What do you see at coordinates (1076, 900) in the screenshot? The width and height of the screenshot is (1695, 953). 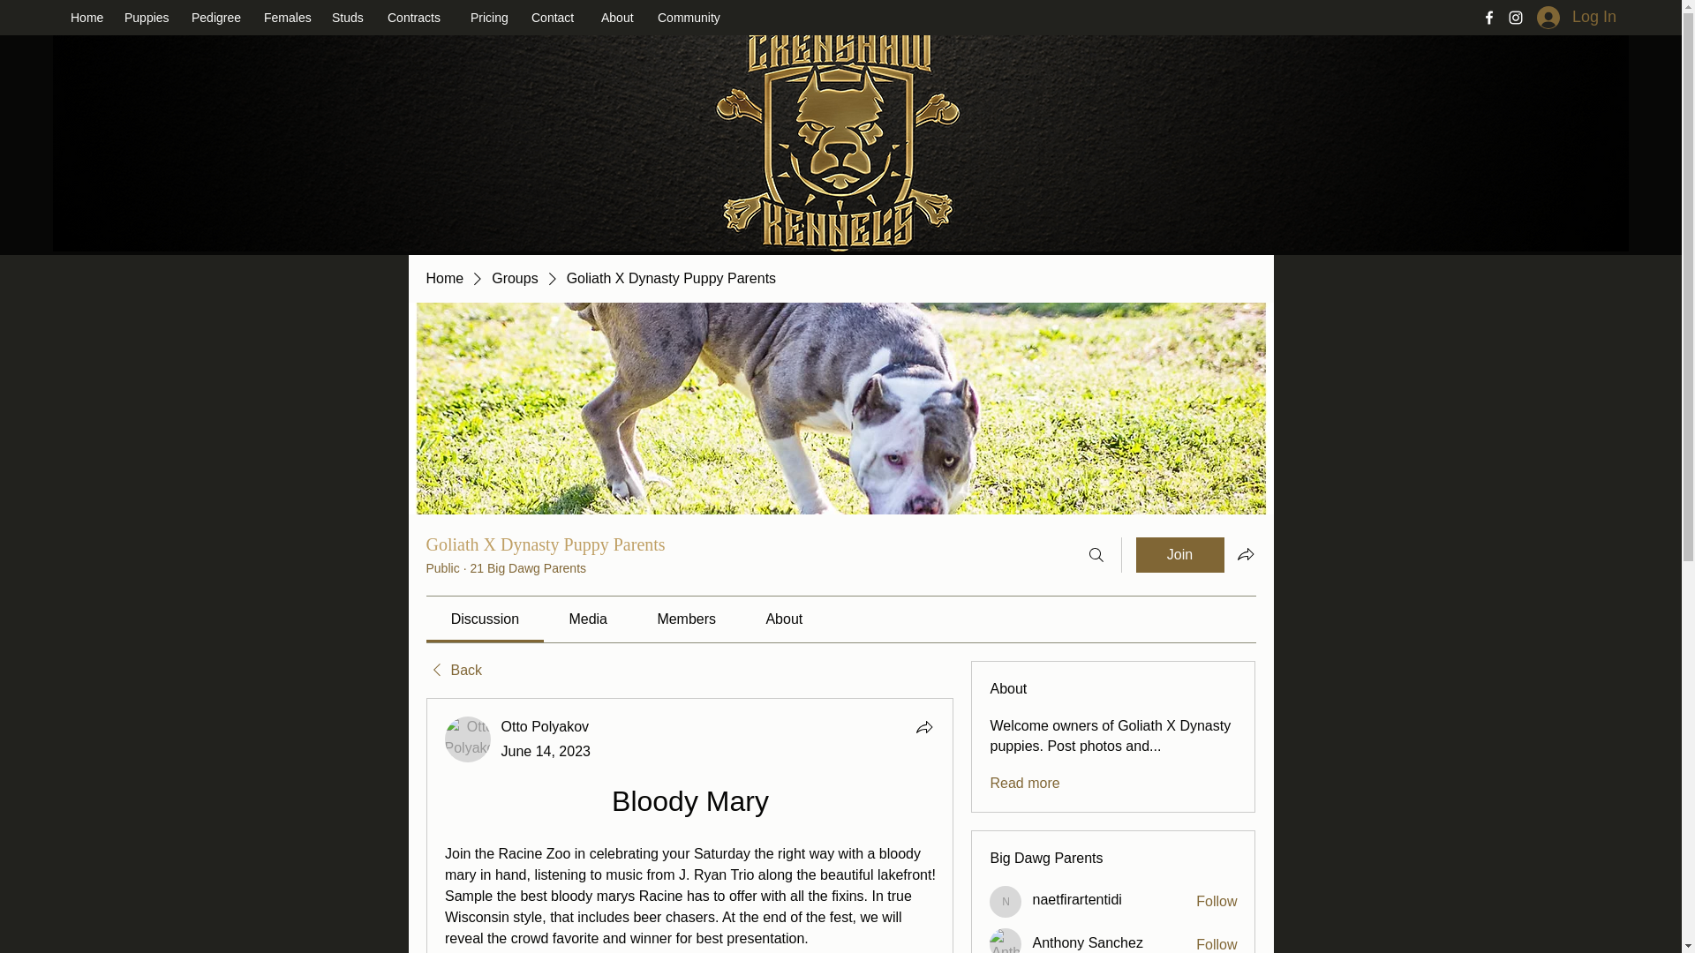 I see `naetfirartentidi` at bounding box center [1076, 900].